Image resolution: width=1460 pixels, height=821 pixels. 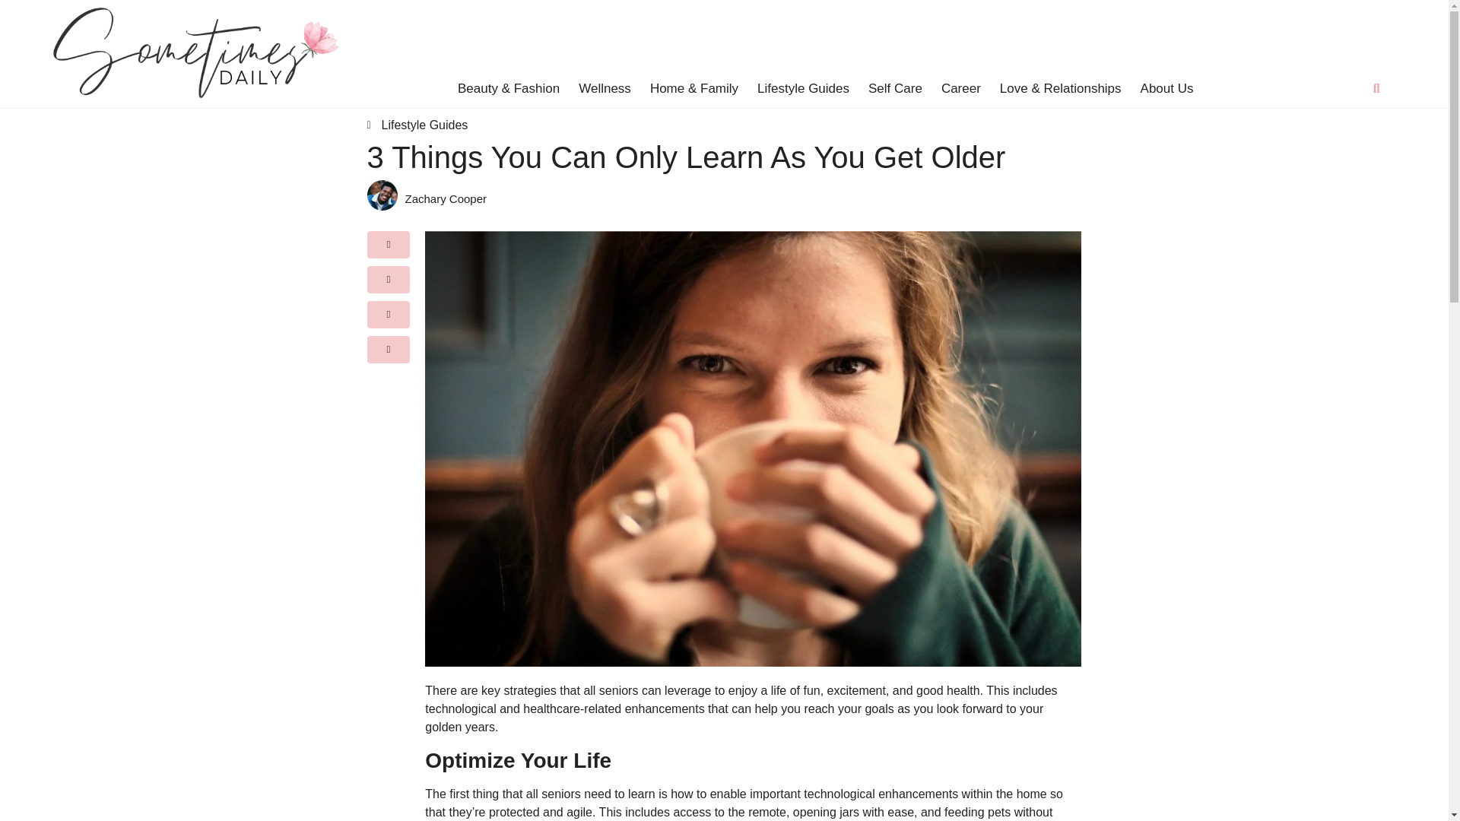 What do you see at coordinates (896, 88) in the screenshot?
I see `Self Care` at bounding box center [896, 88].